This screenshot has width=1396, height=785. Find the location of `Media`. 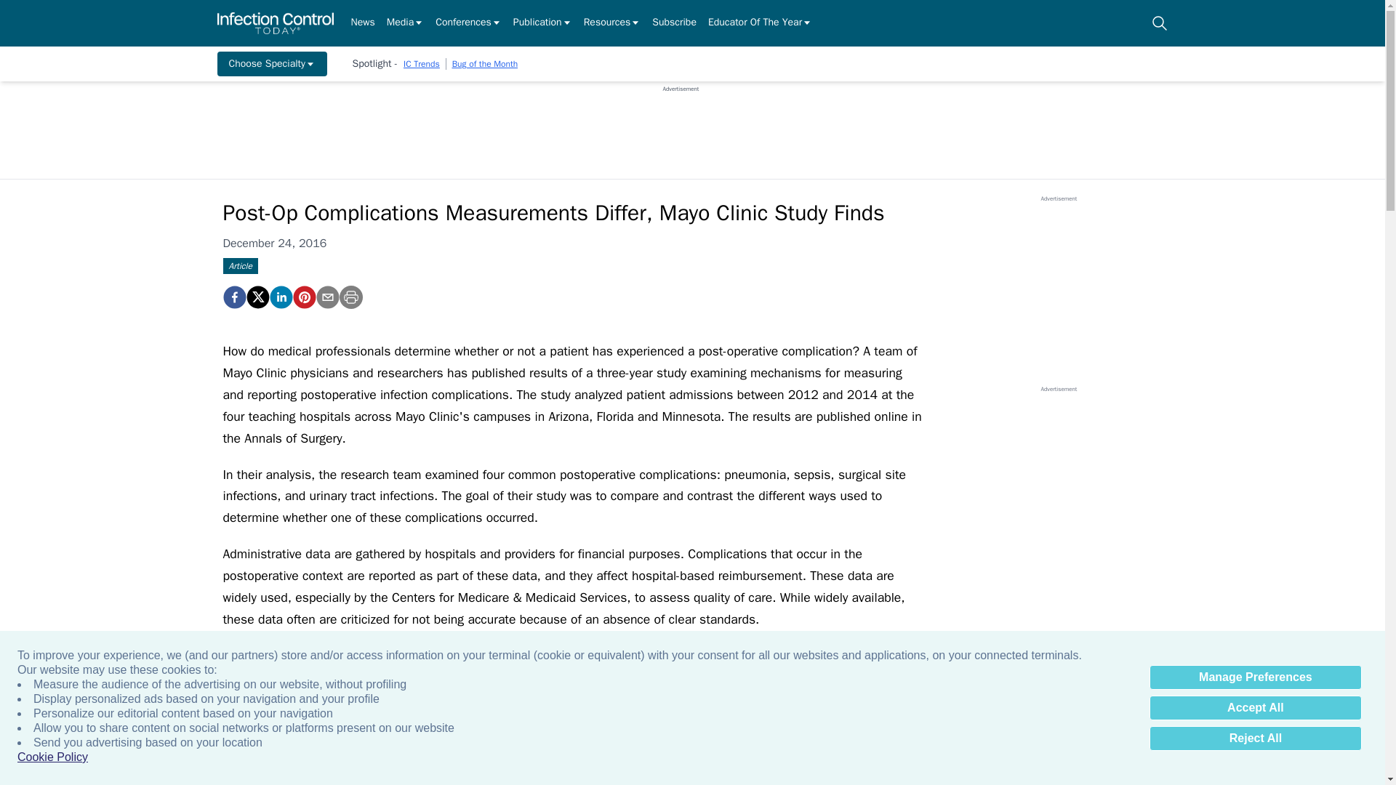

Media is located at coordinates (405, 23).